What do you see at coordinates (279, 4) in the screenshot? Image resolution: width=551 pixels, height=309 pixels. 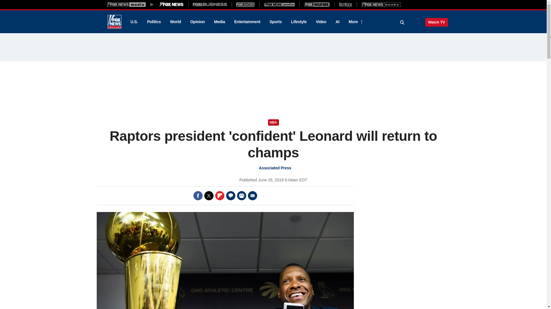 I see `Fox News Audio` at bounding box center [279, 4].